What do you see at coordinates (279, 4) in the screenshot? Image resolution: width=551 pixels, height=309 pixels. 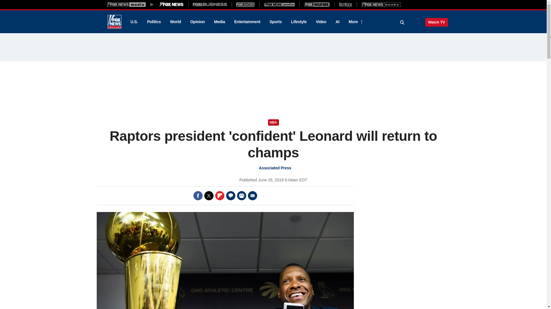 I see `Fox News Audio` at bounding box center [279, 4].